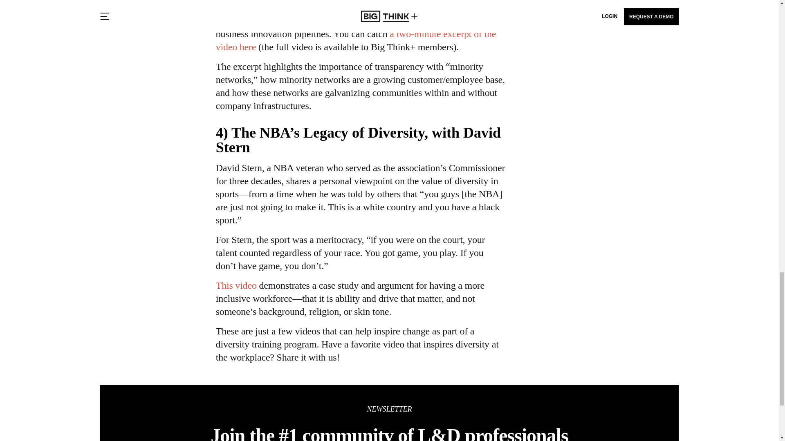  Describe the element at coordinates (236, 285) in the screenshot. I see `This video` at that location.